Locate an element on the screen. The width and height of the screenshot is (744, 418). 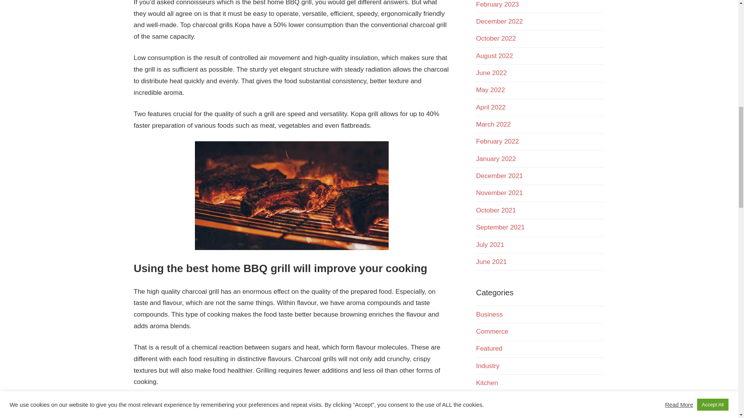
March 2022 is located at coordinates (493, 124).